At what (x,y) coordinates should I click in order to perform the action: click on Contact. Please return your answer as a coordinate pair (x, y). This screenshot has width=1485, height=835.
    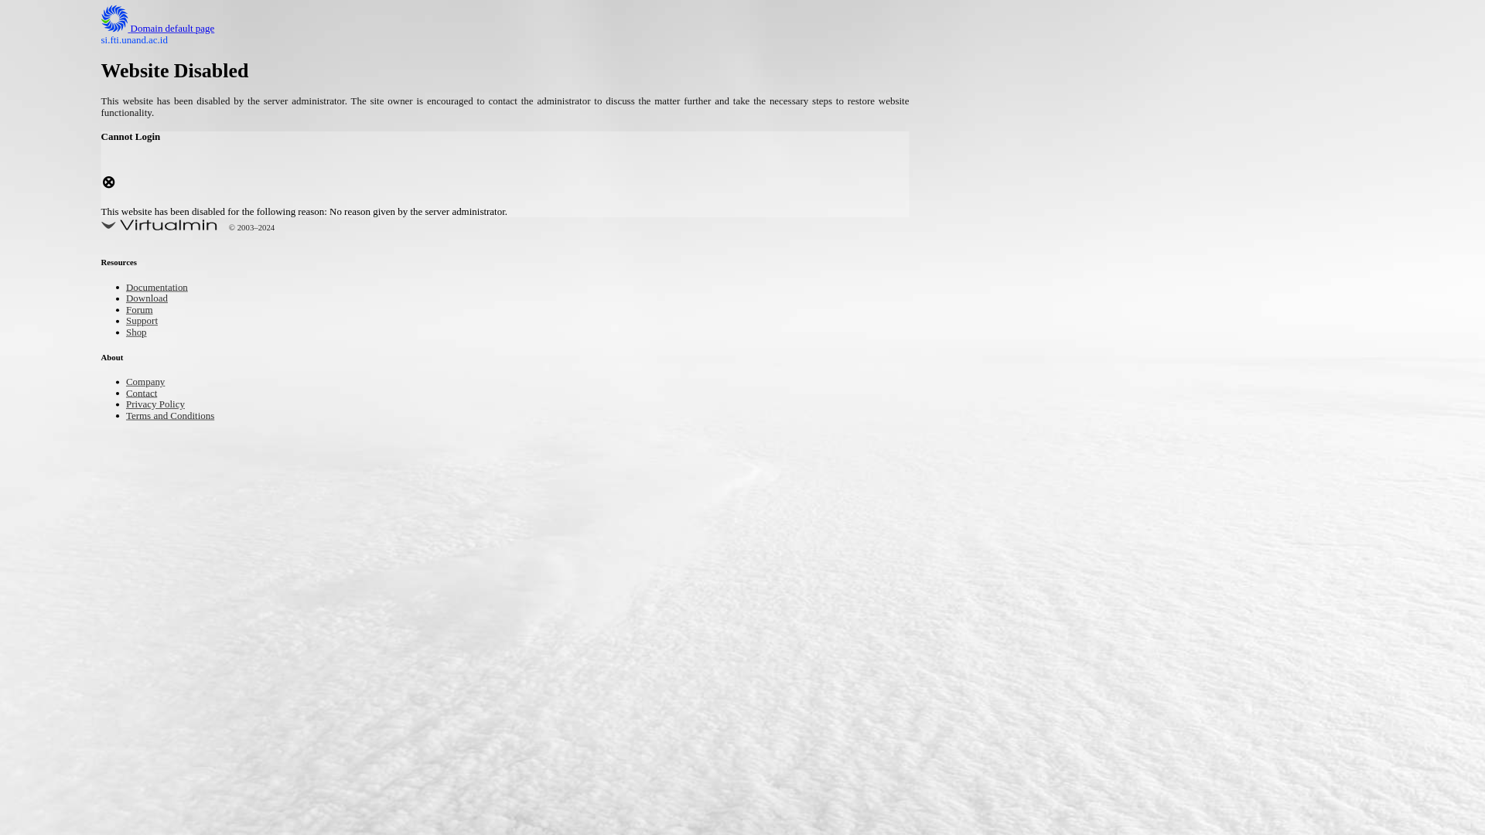
    Looking at the image, I should click on (145, 394).